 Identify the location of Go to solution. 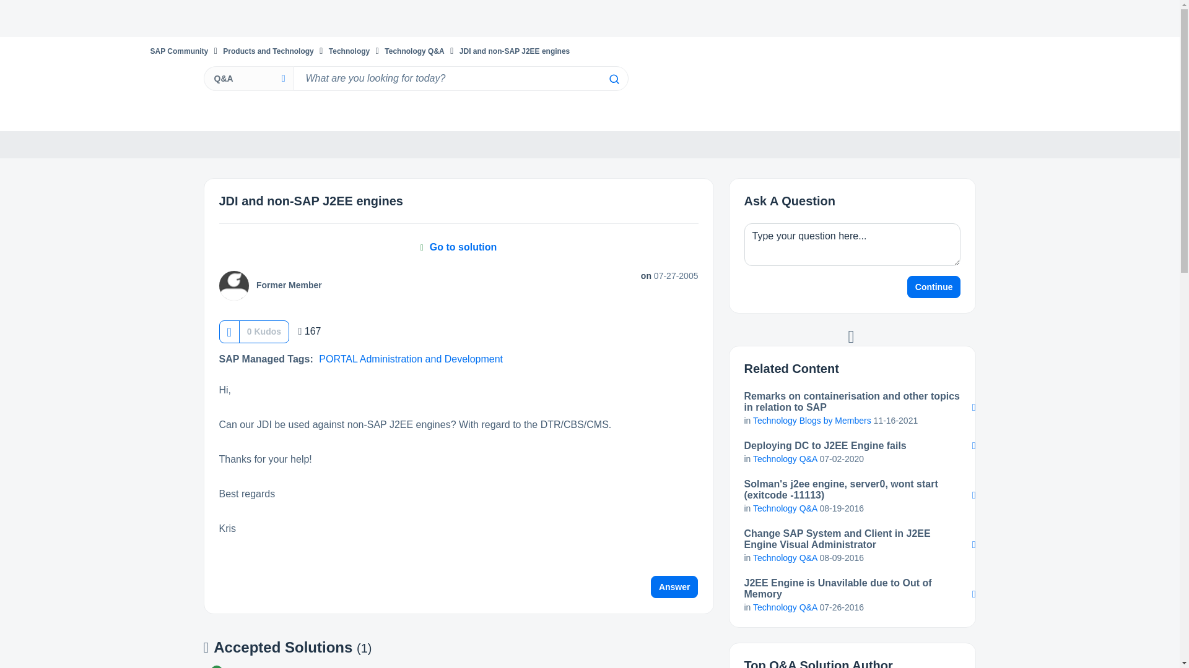
(458, 247).